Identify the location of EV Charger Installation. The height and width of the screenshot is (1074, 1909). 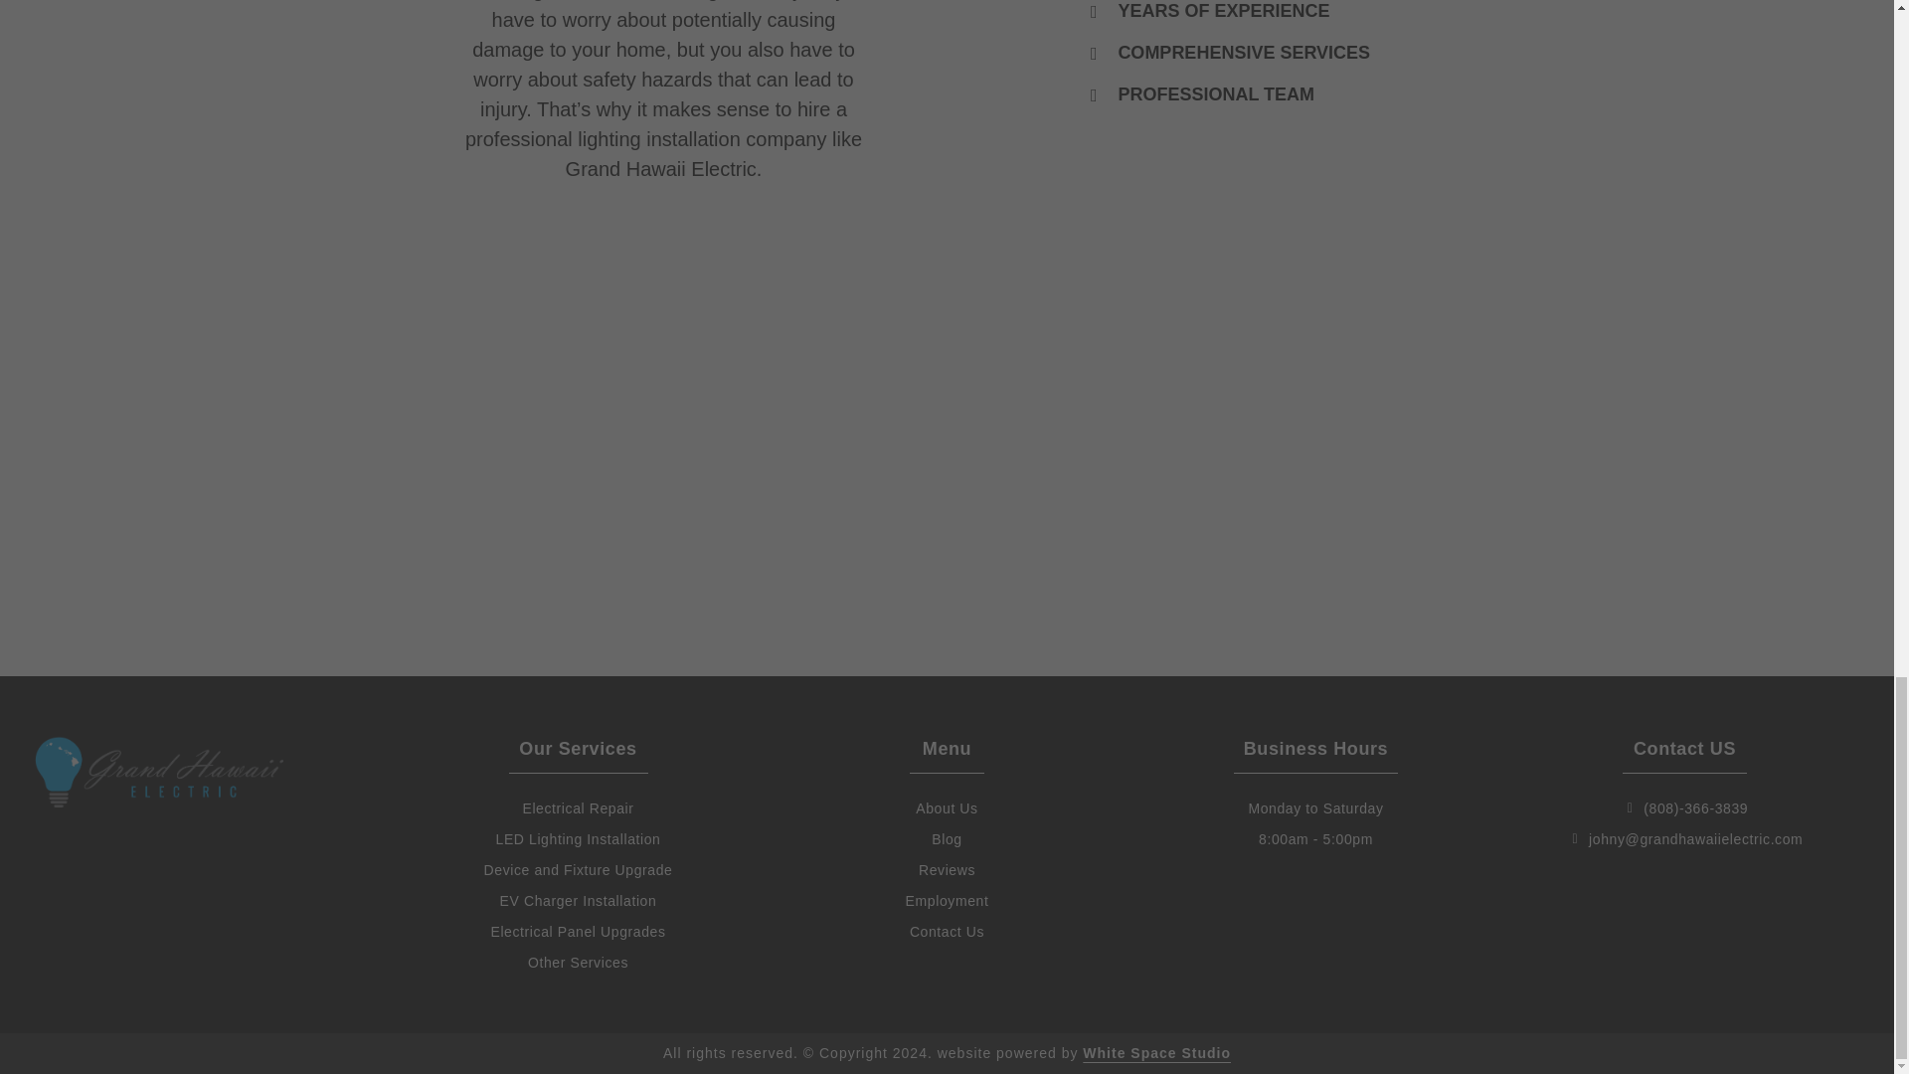
(577, 901).